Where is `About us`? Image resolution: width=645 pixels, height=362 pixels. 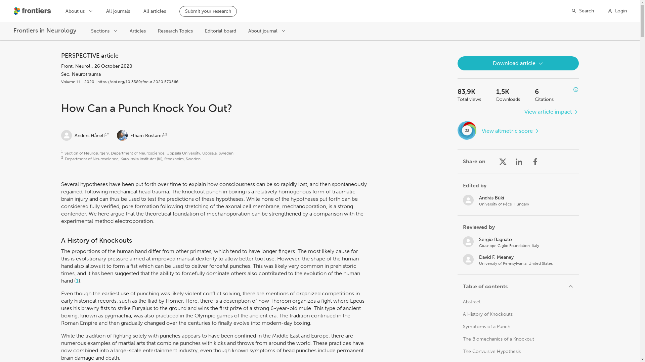 About us is located at coordinates (79, 11).